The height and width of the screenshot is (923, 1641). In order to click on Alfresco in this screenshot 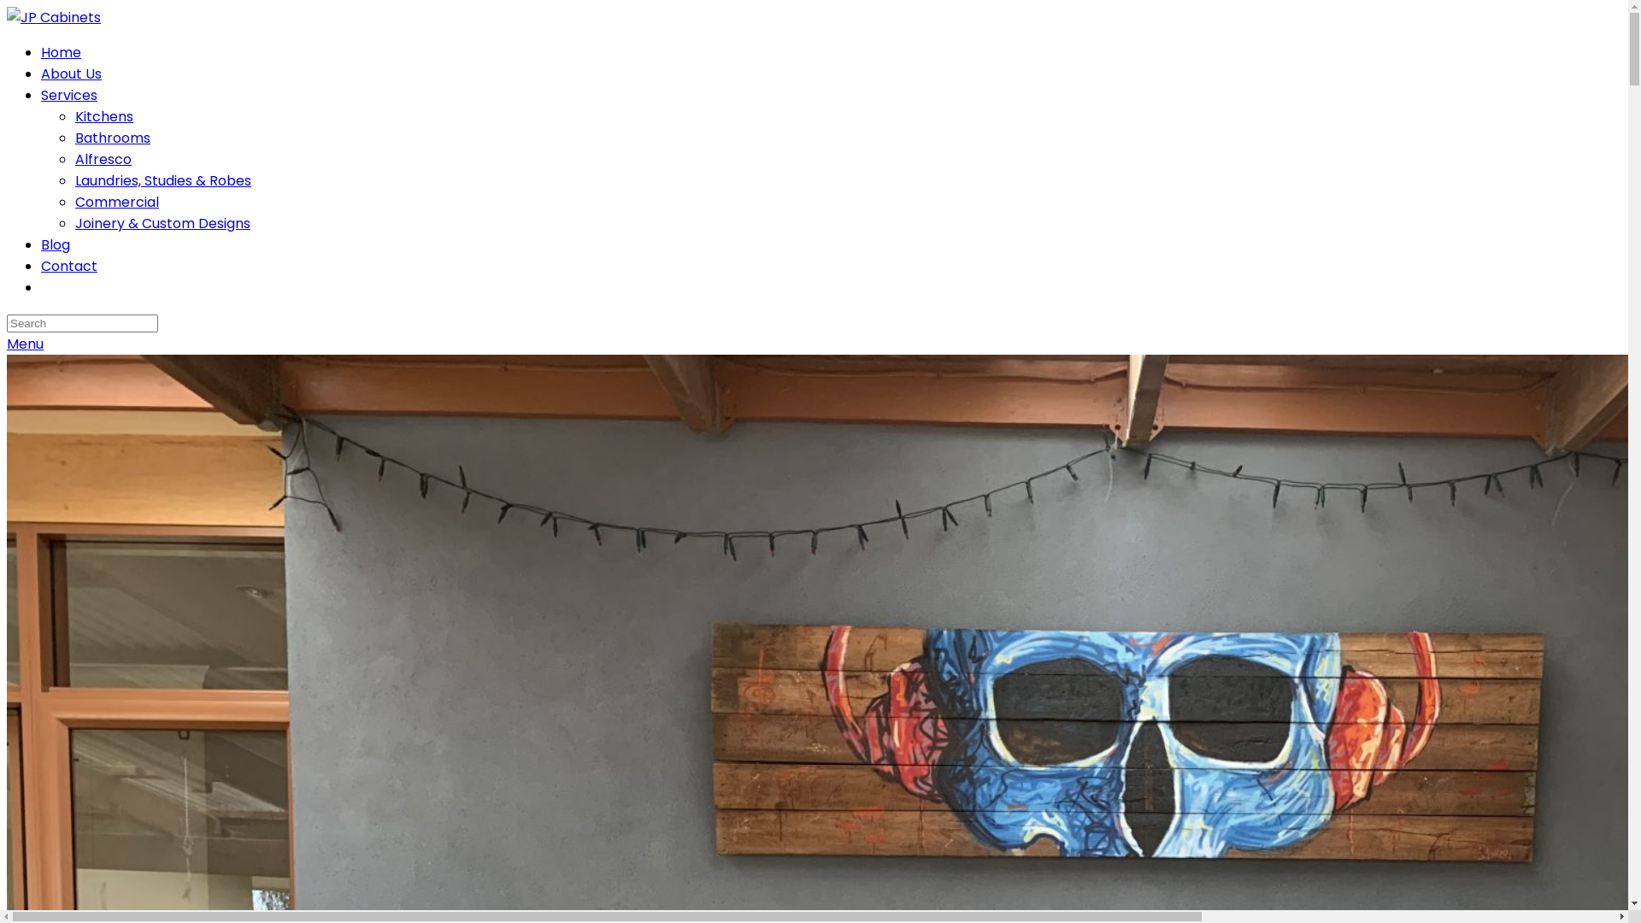, I will do `click(103, 159)`.